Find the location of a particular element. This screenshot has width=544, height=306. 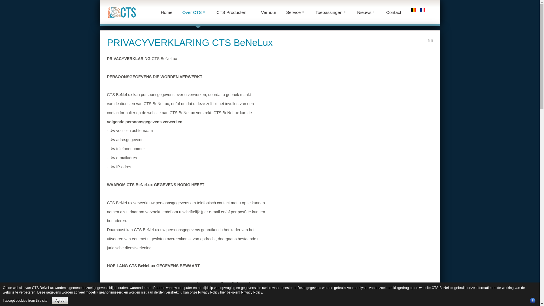

EU Cookie Directive plugin by www.channeldigital.co.uk is located at coordinates (533, 301).